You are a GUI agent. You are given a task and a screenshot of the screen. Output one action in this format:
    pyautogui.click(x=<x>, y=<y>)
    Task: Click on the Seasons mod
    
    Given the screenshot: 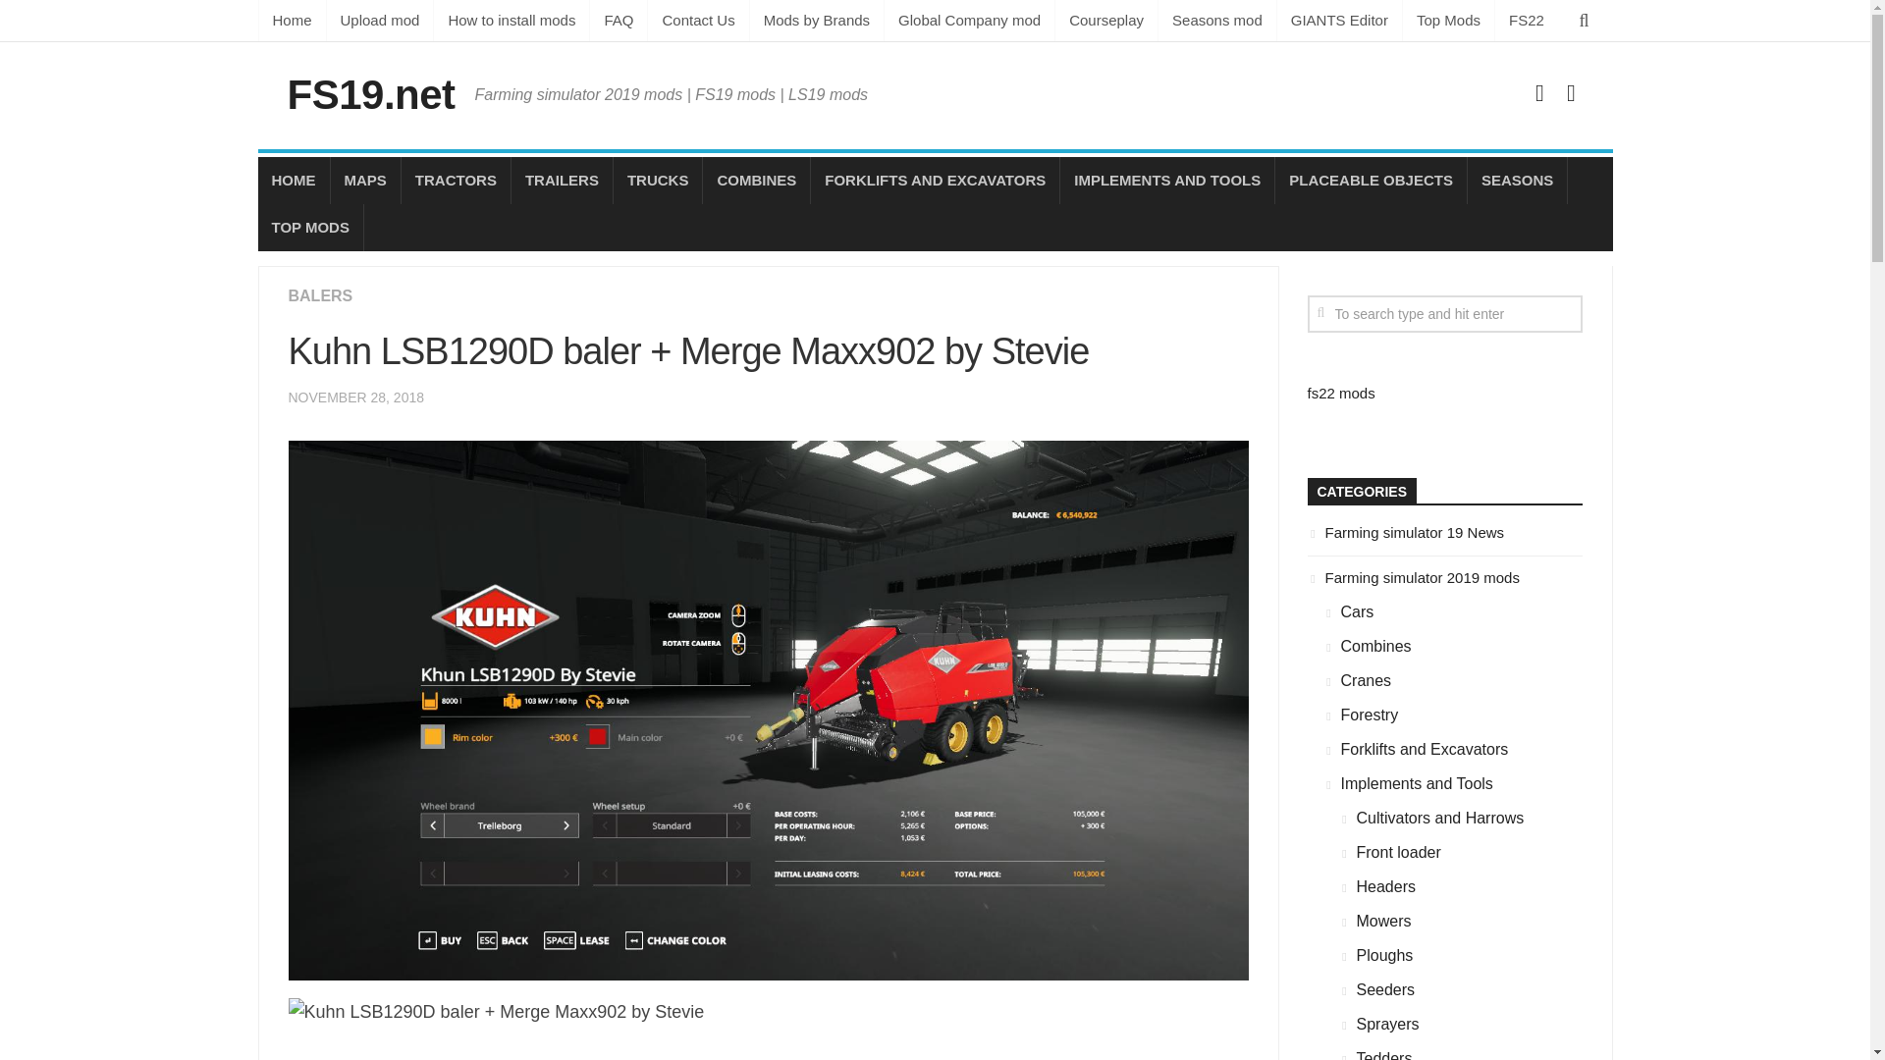 What is the action you would take?
    pyautogui.click(x=1217, y=21)
    